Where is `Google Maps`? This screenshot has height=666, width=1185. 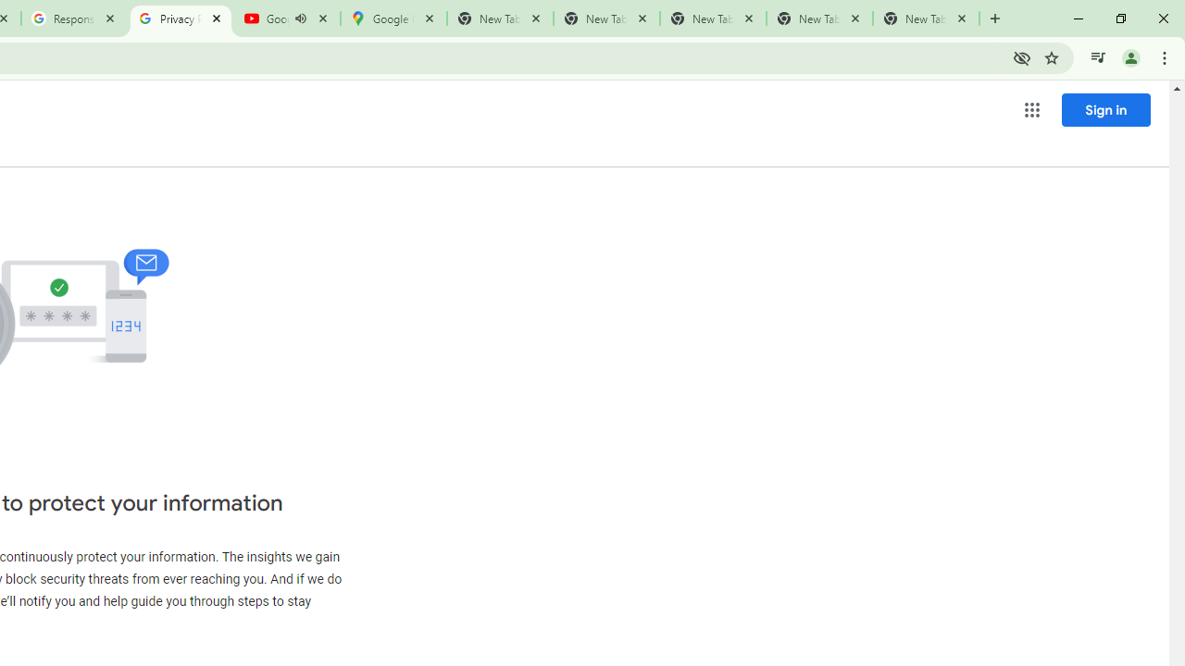
Google Maps is located at coordinates (393, 18).